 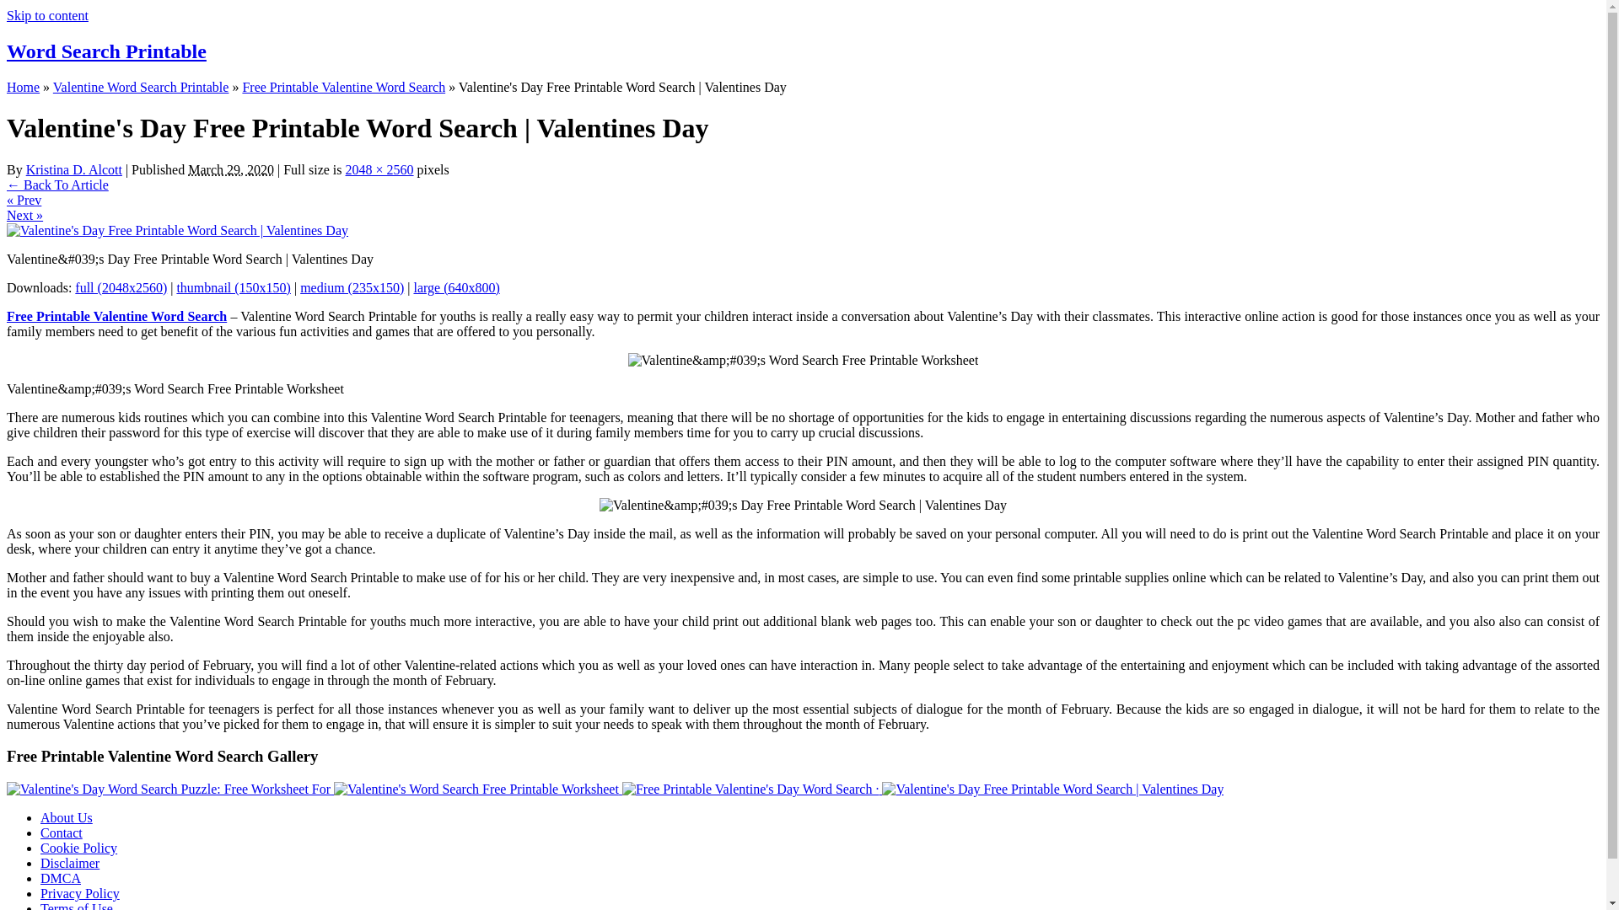 What do you see at coordinates (169, 789) in the screenshot?
I see `Valentine's Day Word Search Puzzle: Free Worksheet For` at bounding box center [169, 789].